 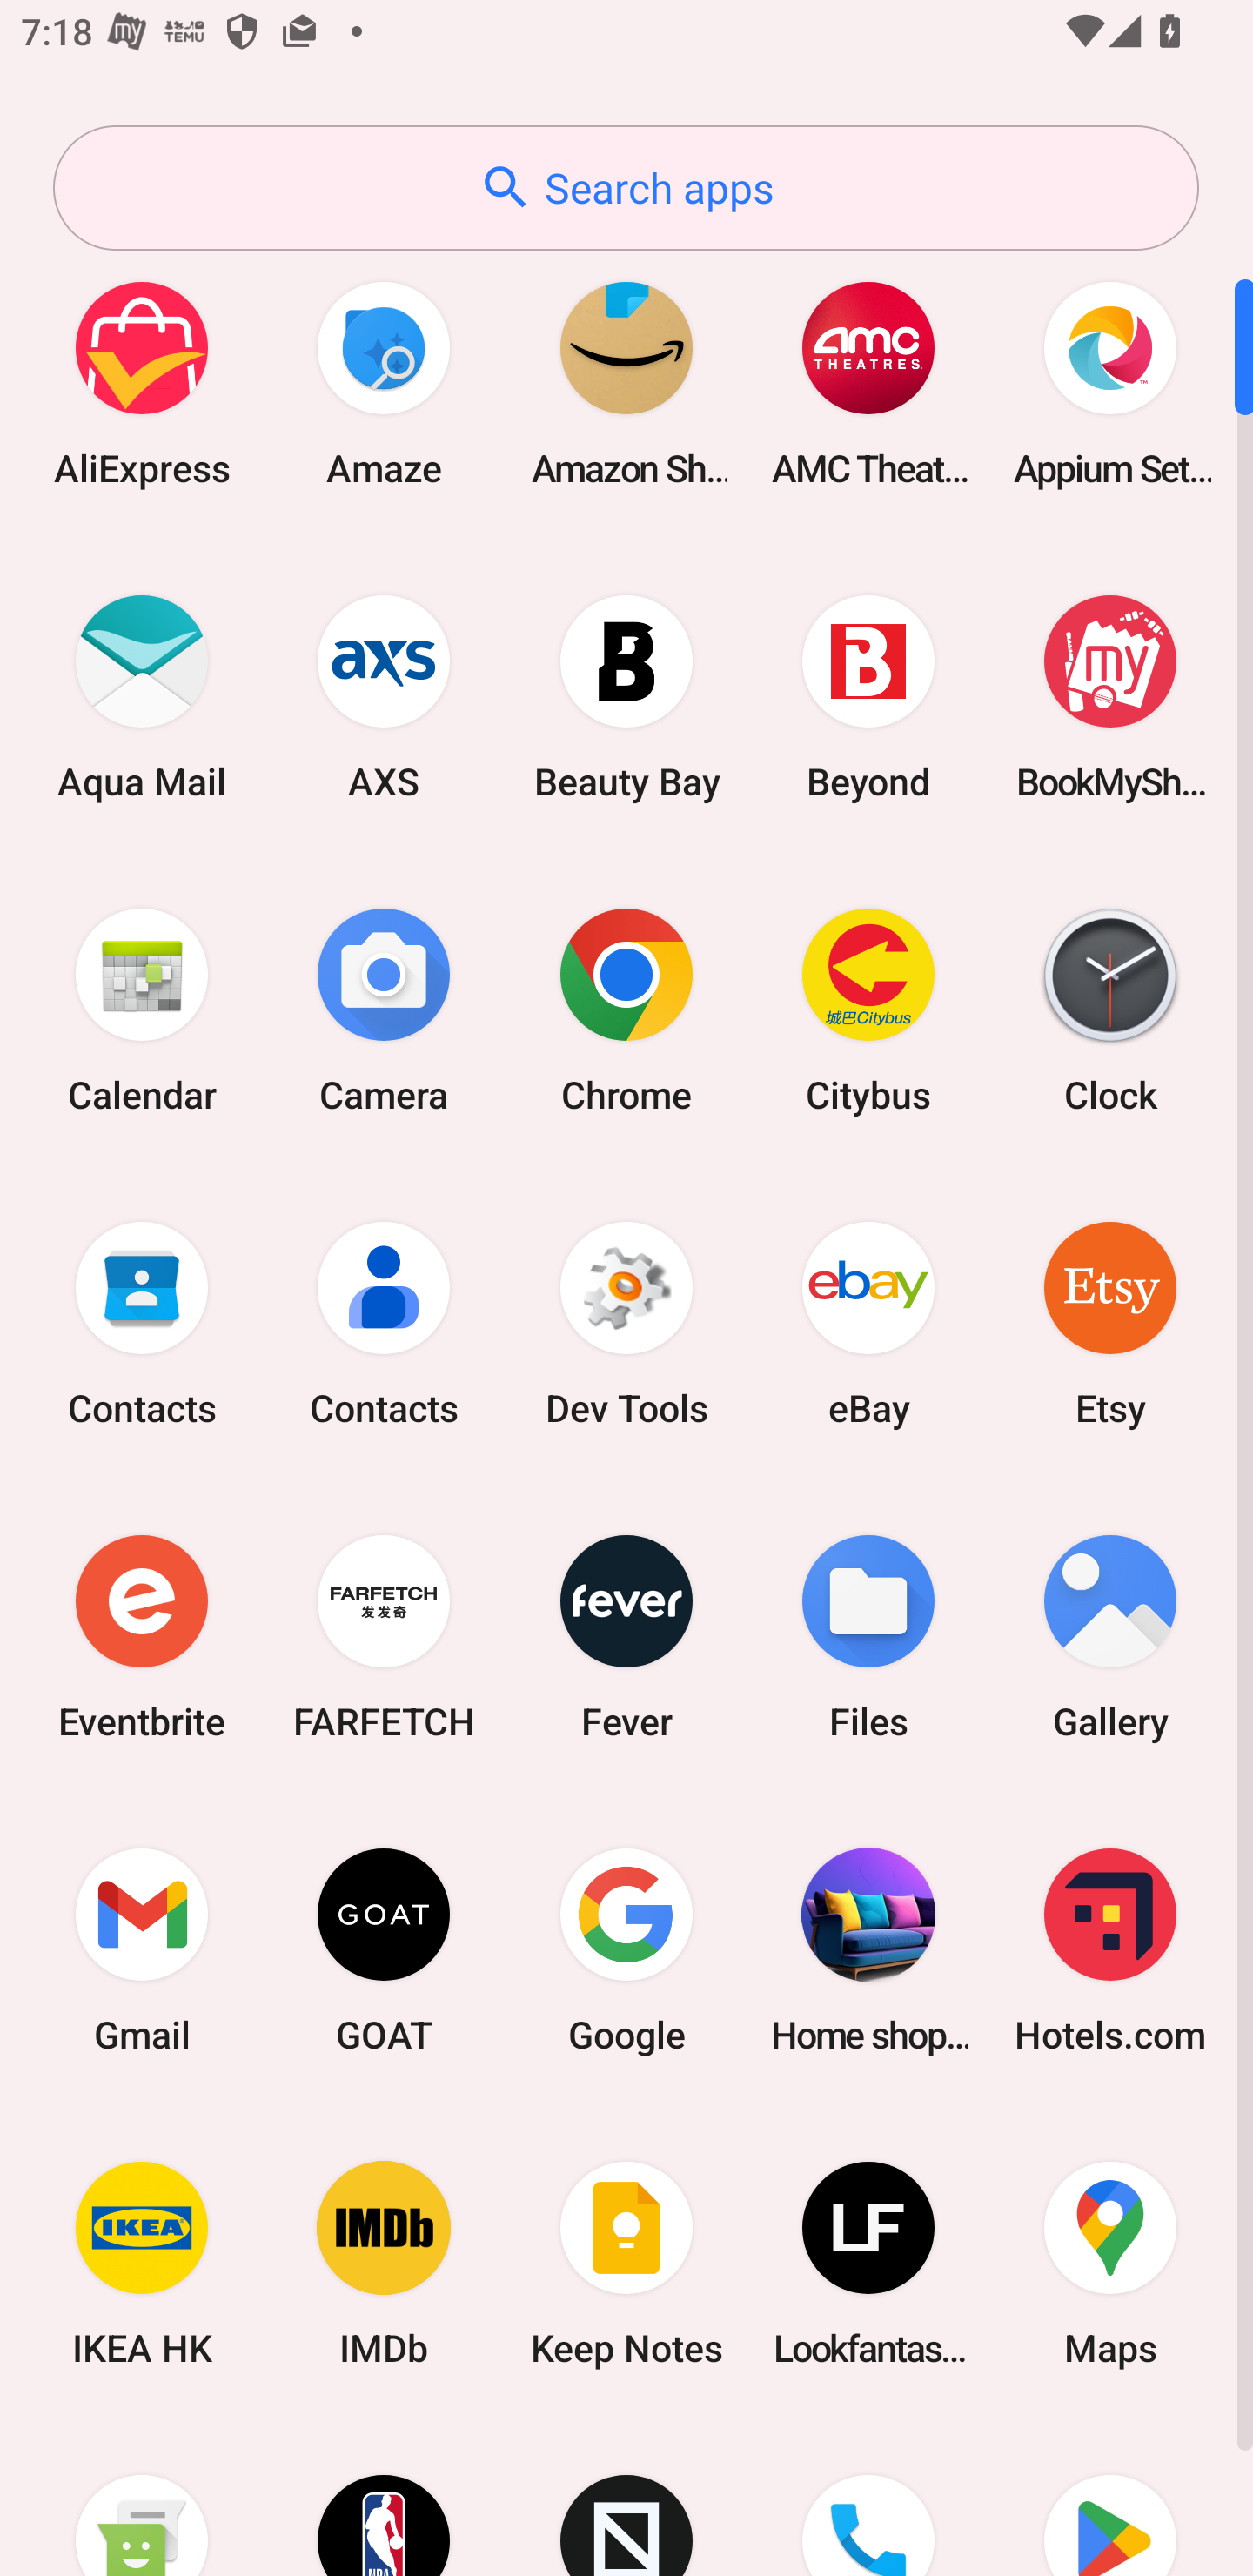 What do you see at coordinates (626, 2264) in the screenshot?
I see `Keep Notes` at bounding box center [626, 2264].